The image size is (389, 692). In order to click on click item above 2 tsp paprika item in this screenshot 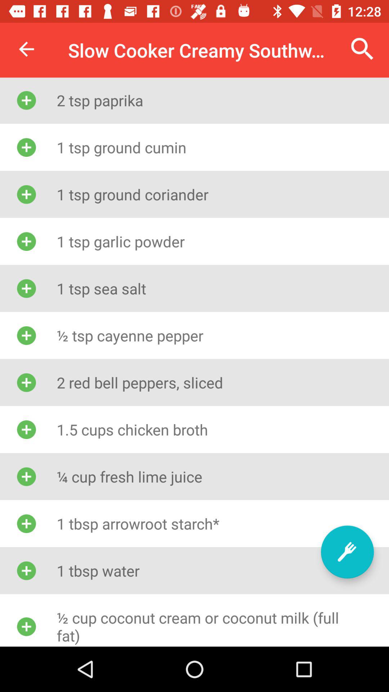, I will do `click(26, 49)`.